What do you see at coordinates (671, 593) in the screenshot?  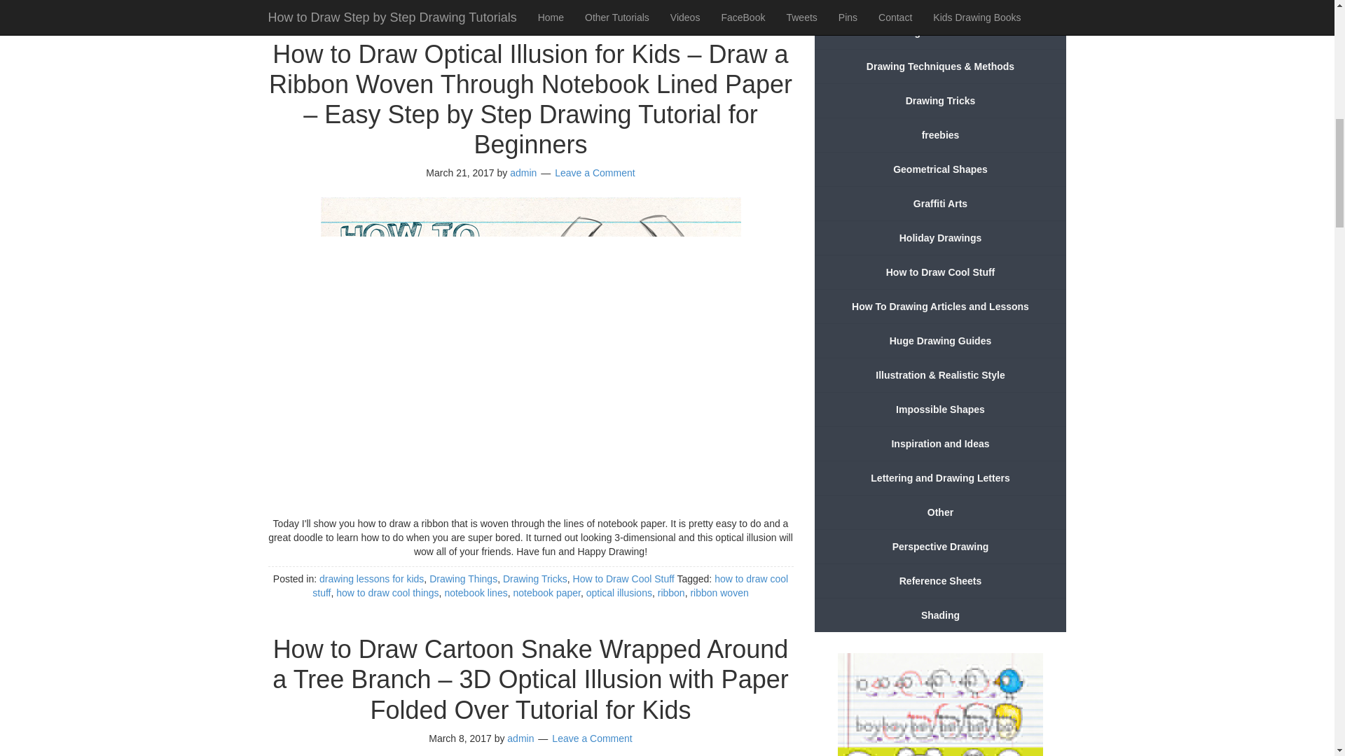 I see `ribbon` at bounding box center [671, 593].